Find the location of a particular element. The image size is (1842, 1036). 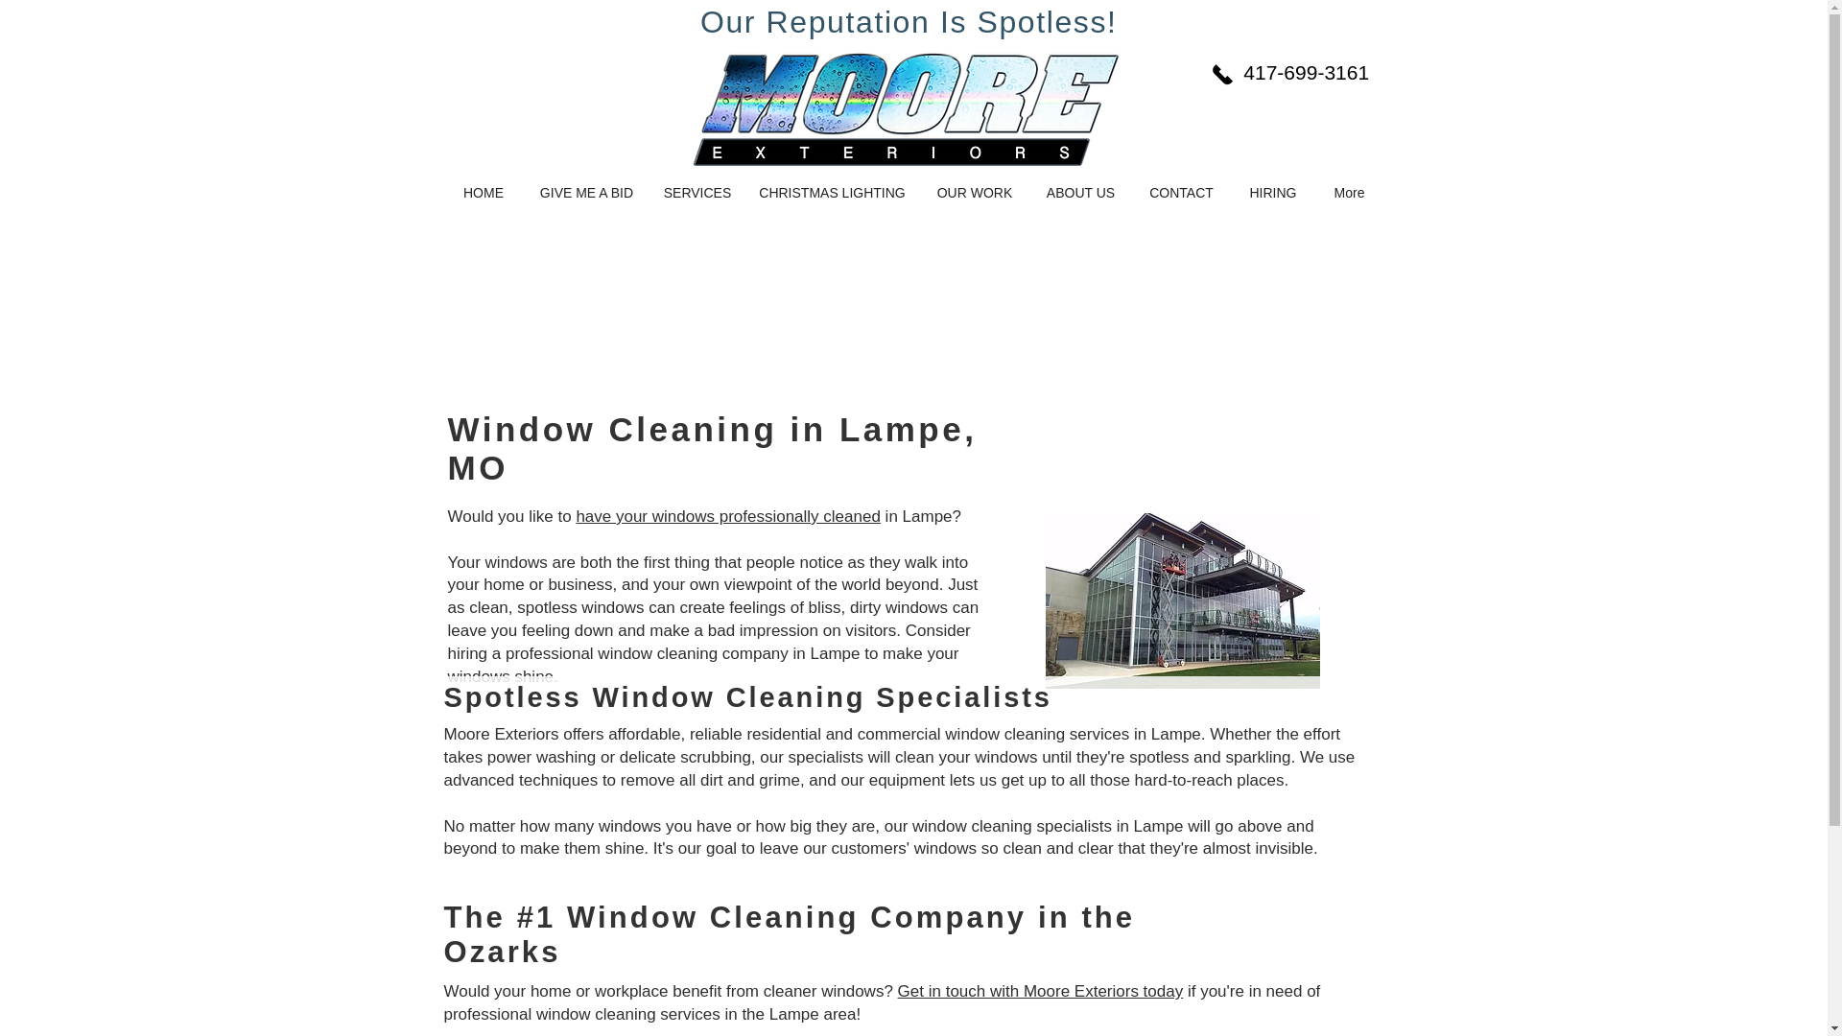

Get in touch with Moore Exteriors today is located at coordinates (1041, 991).